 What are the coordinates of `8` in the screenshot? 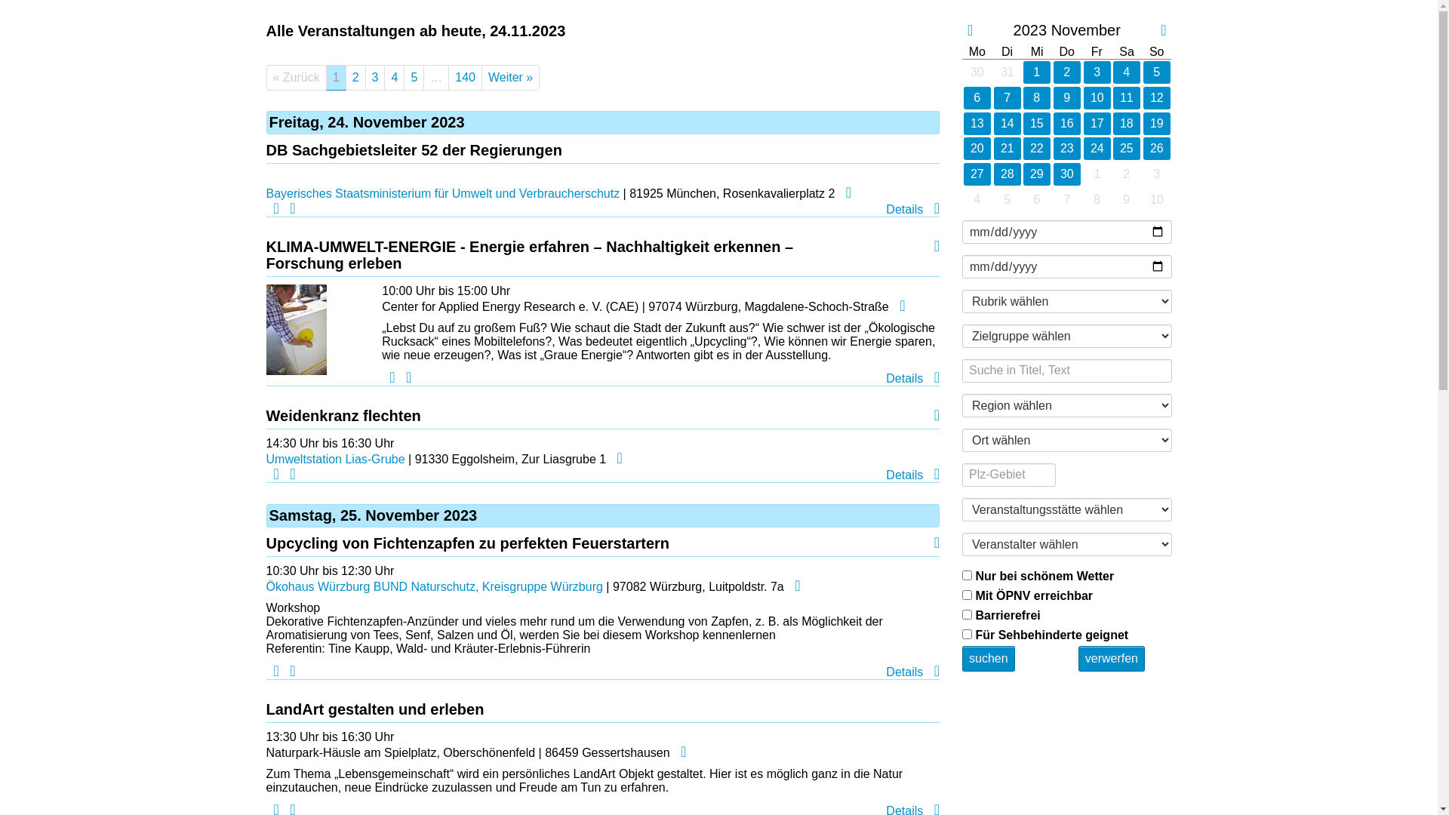 It's located at (1097, 200).